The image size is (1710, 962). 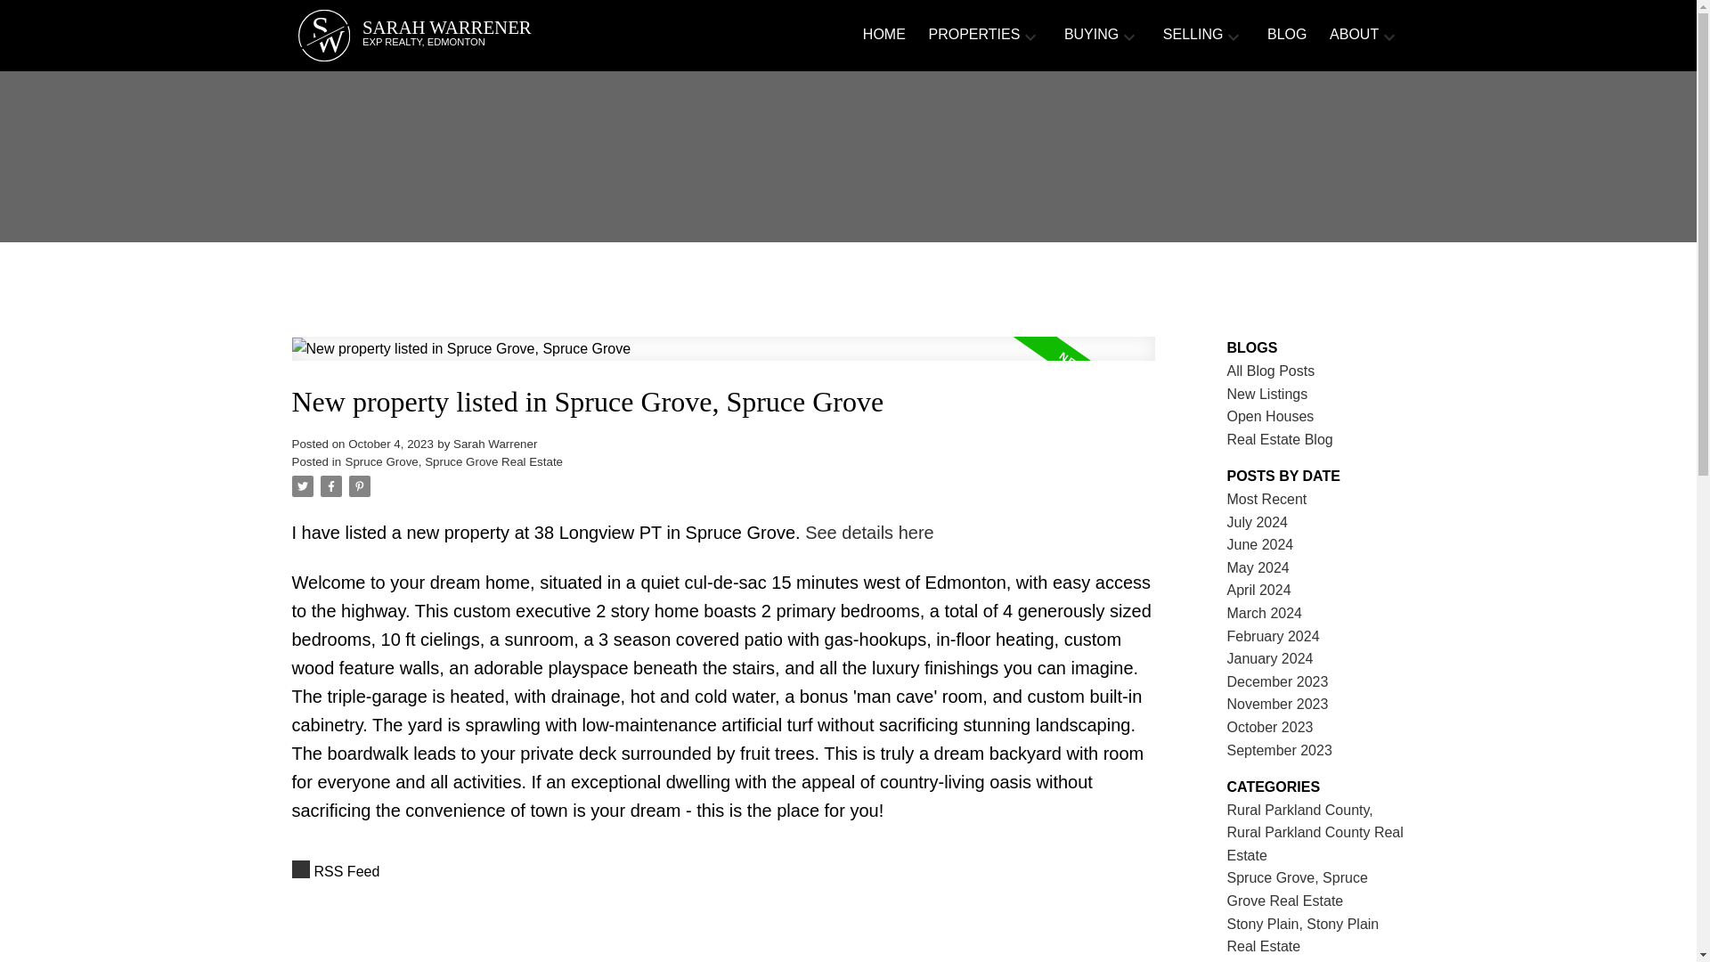 I want to click on SELLING, so click(x=1354, y=36).